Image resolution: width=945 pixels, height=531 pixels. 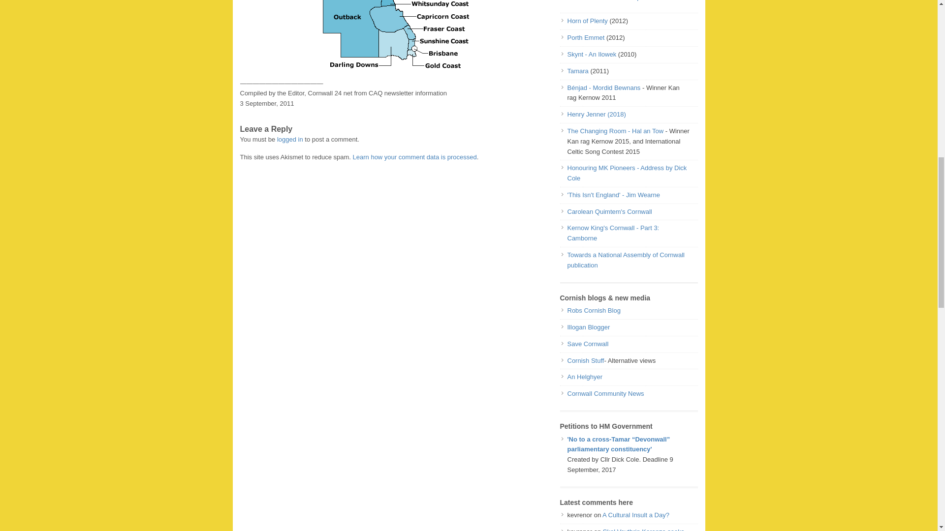 I want to click on 2nd Cornish National Report, so click(x=607, y=0).